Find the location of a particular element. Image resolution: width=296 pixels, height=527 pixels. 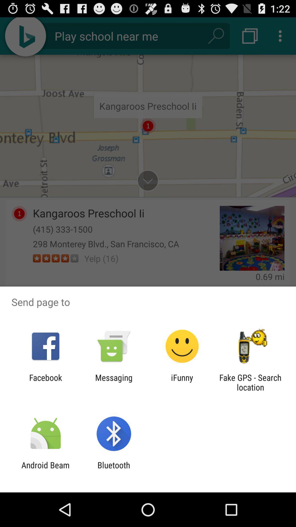

tap app to the left of fake gps search item is located at coordinates (182, 382).